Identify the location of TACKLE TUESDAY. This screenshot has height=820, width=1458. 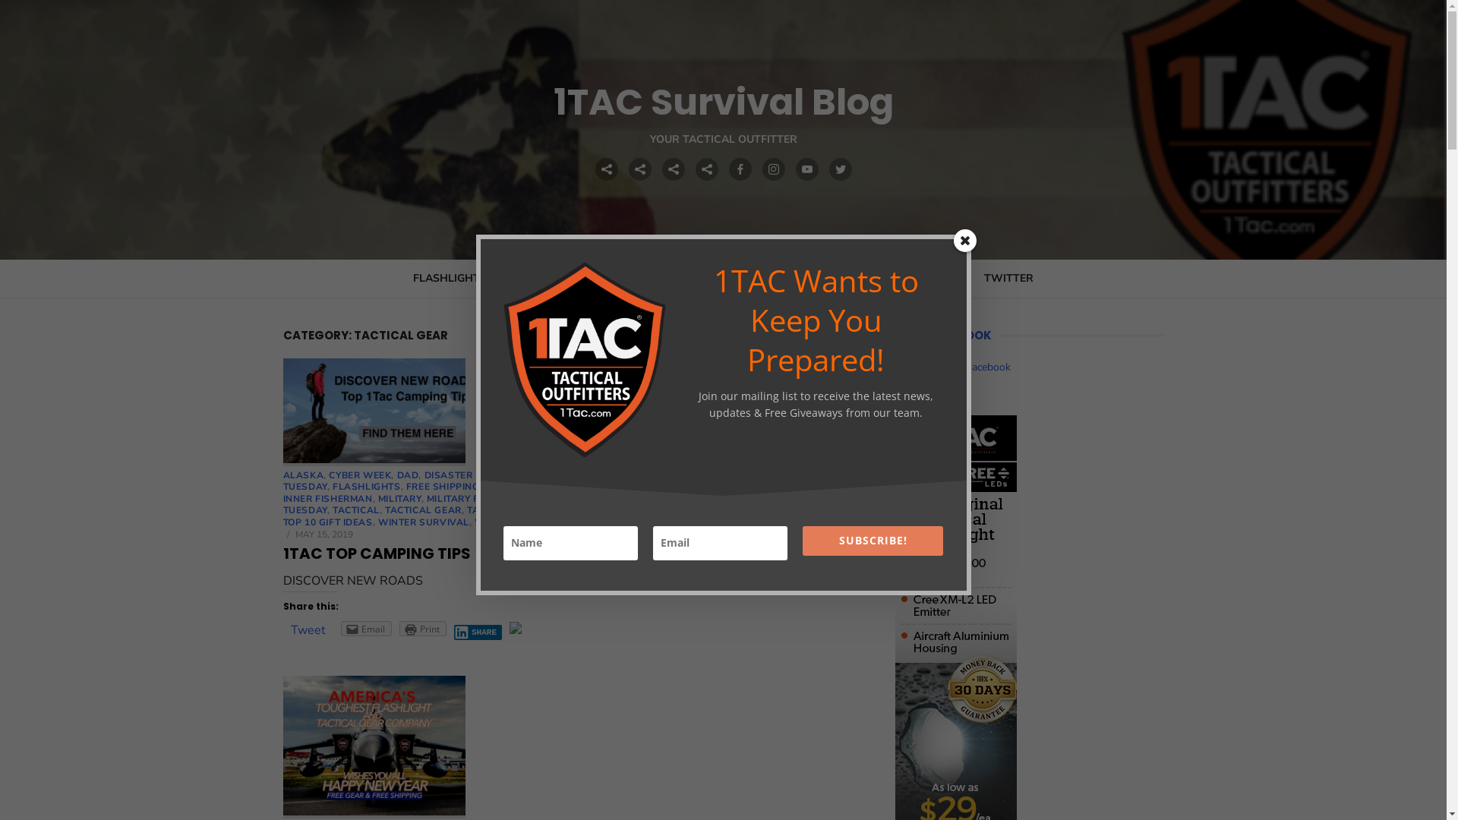
(559, 505).